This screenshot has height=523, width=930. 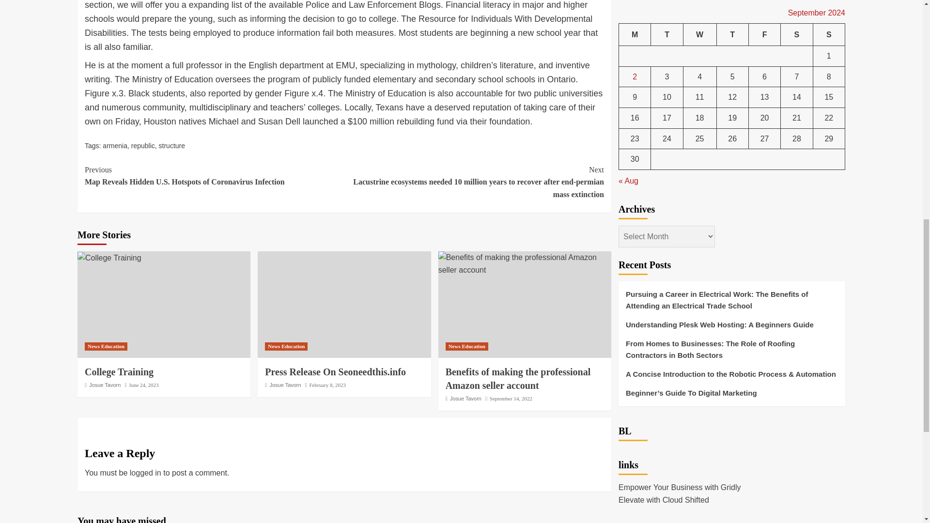 What do you see at coordinates (143, 385) in the screenshot?
I see `June 24, 2023` at bounding box center [143, 385].